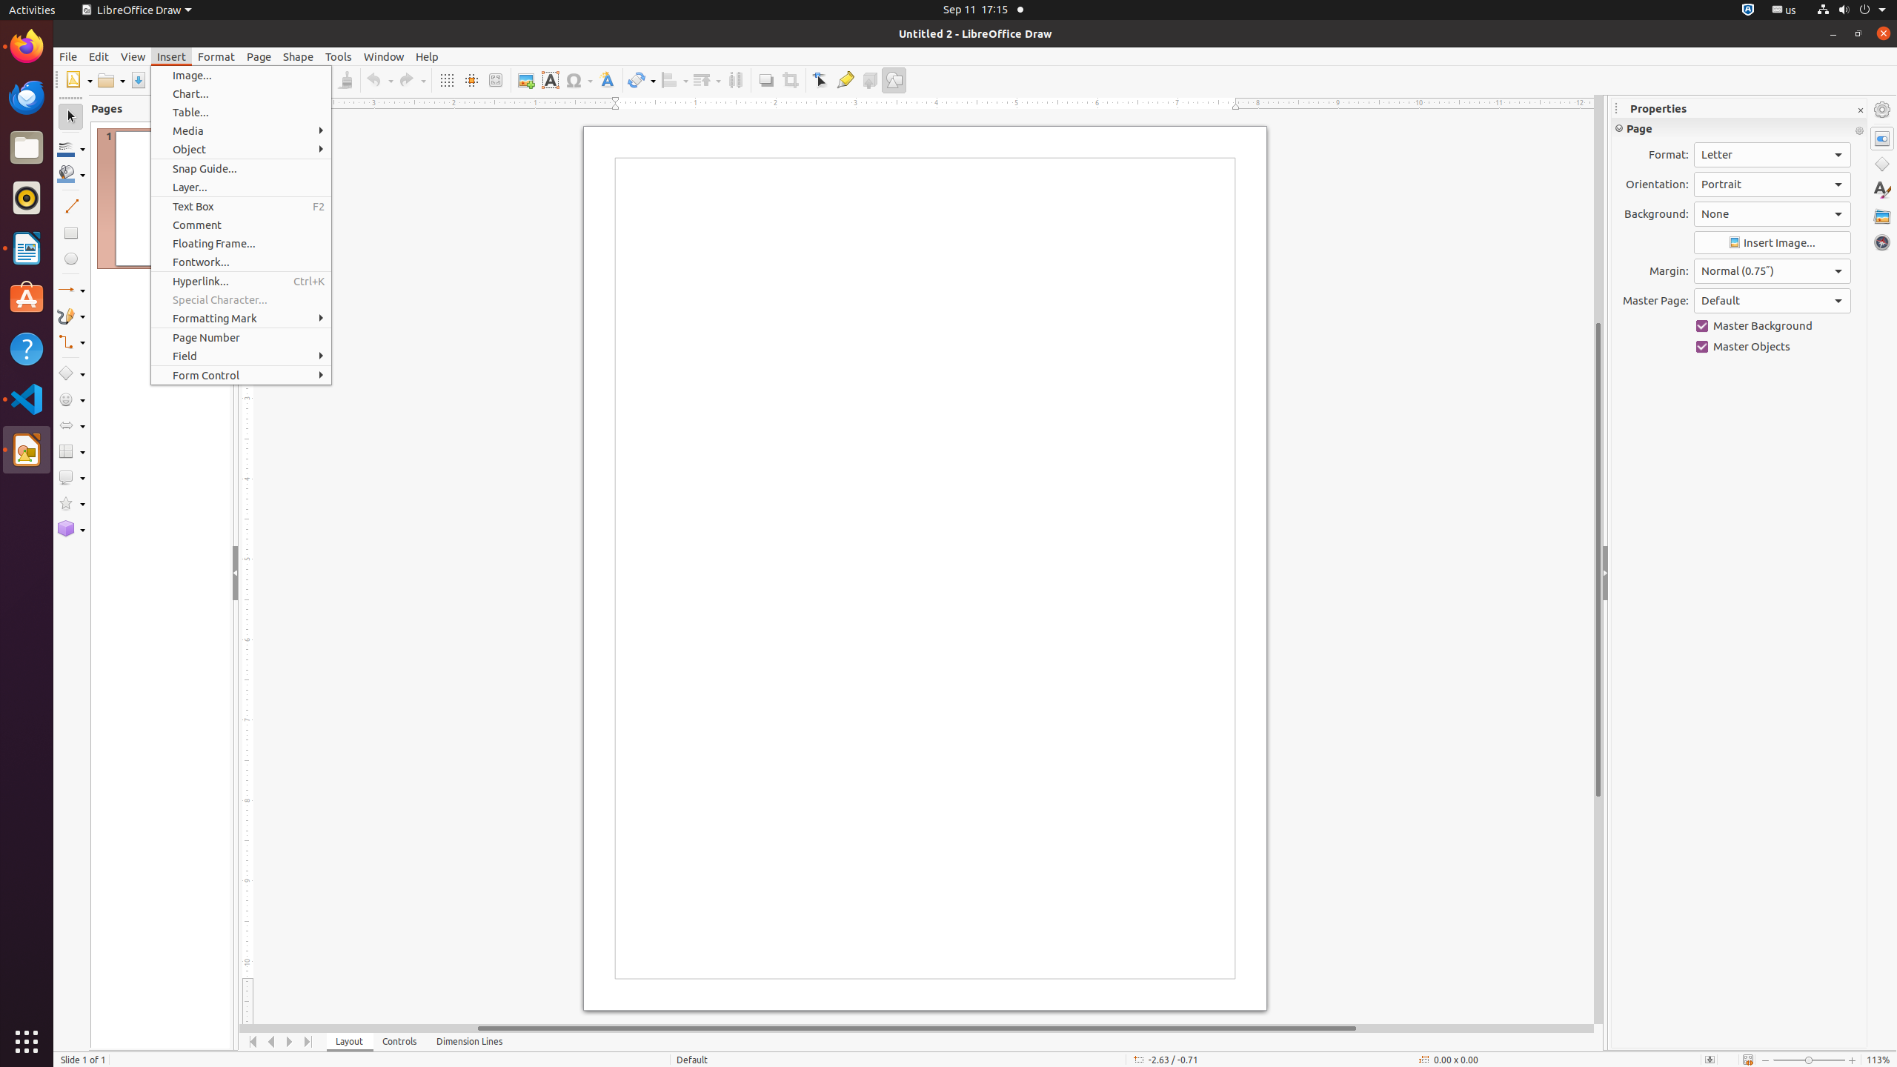  What do you see at coordinates (242, 319) in the screenshot?
I see `Formatting Mark` at bounding box center [242, 319].